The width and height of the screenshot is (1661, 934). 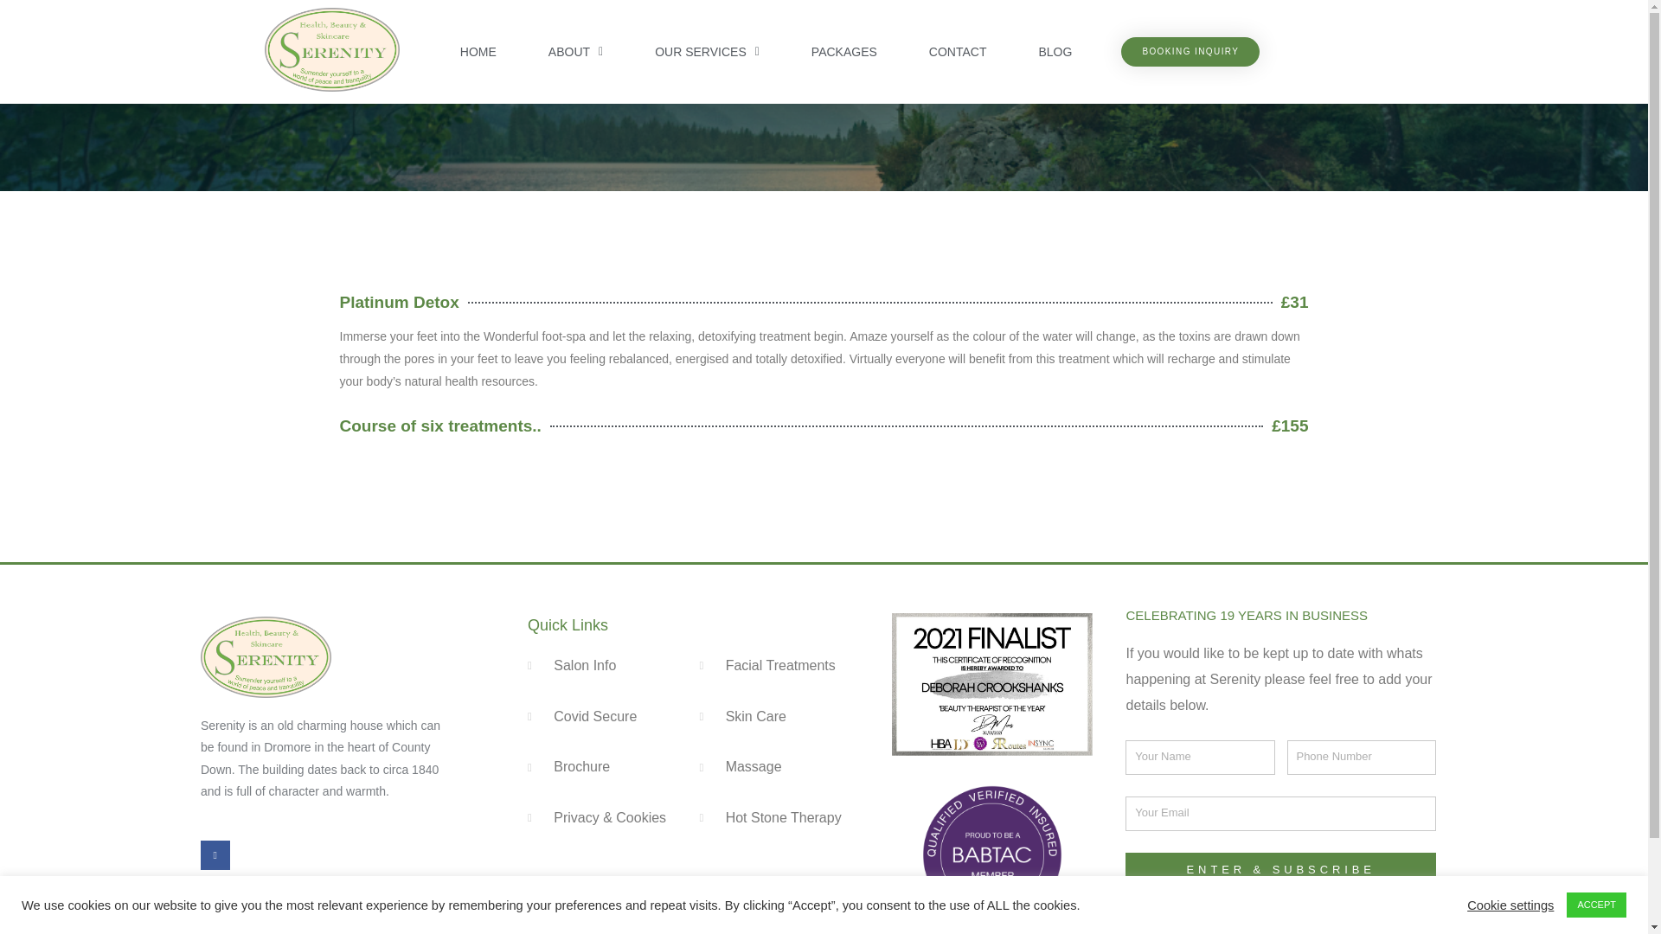 I want to click on PACKAGES, so click(x=844, y=52).